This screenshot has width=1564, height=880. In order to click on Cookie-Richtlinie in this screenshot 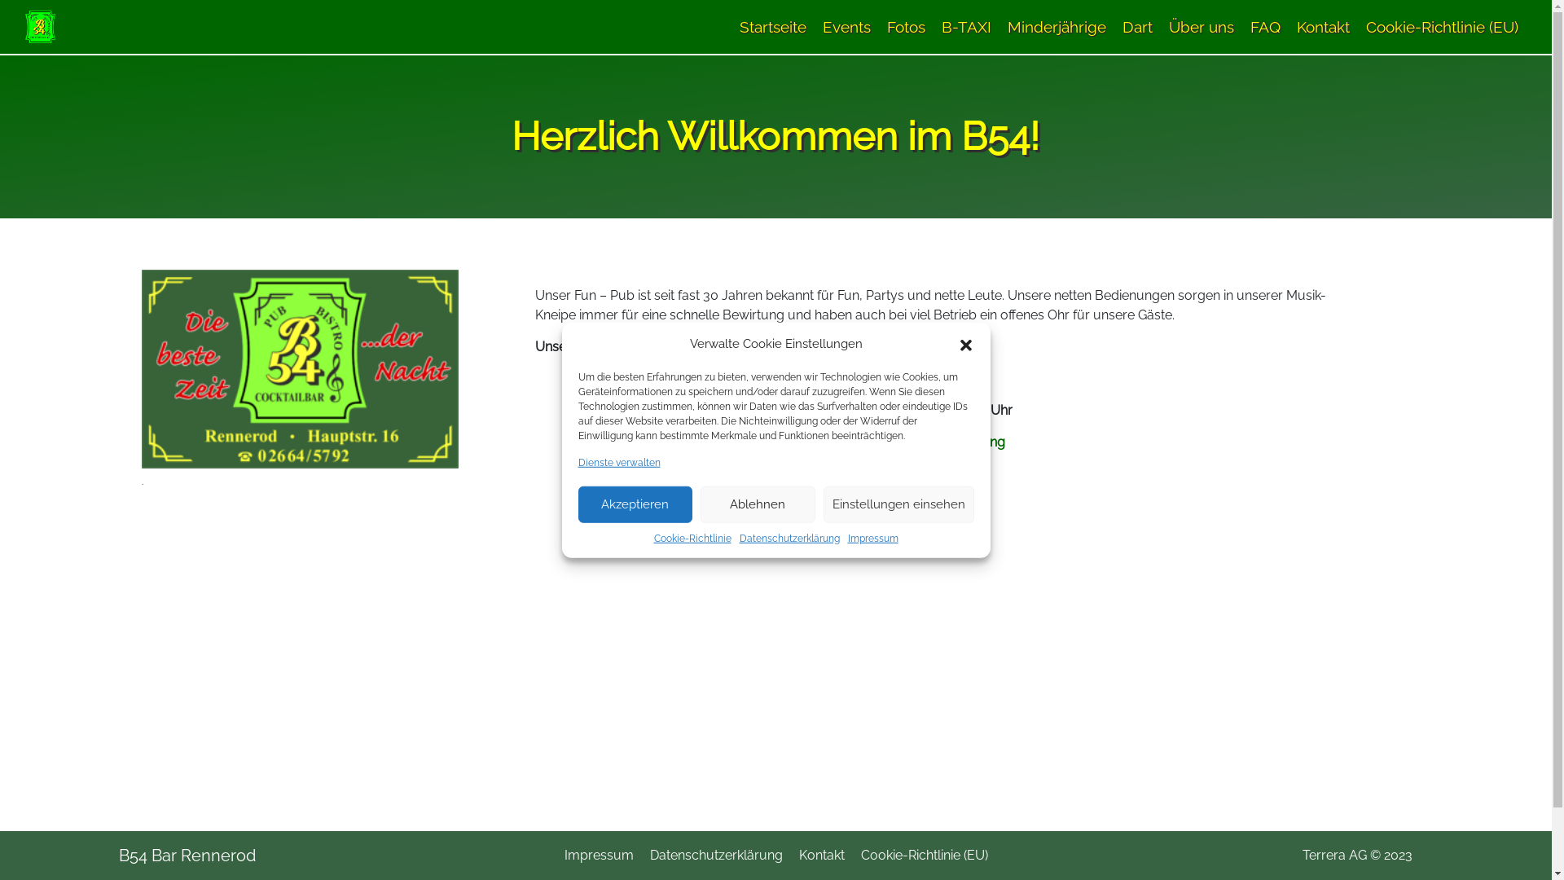, I will do `click(692, 538)`.